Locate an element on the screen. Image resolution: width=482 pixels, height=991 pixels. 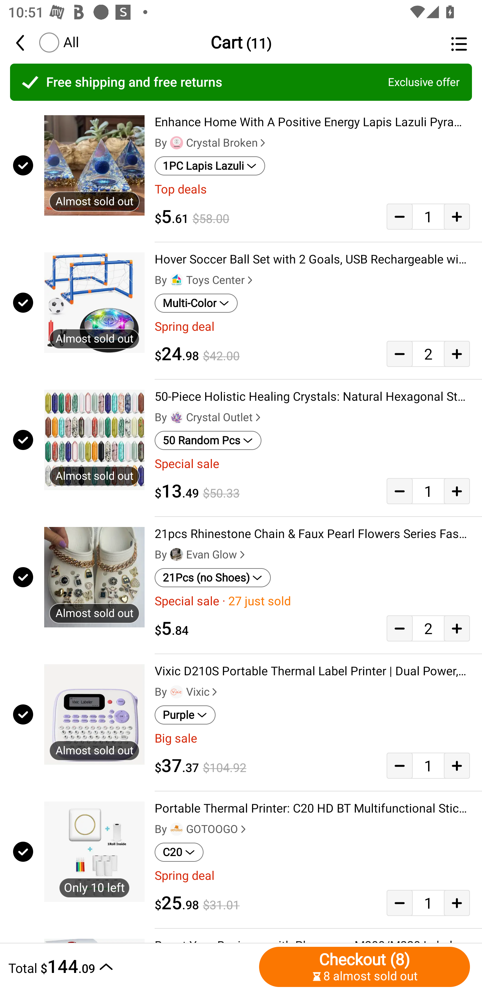
C20 is located at coordinates (179, 852).